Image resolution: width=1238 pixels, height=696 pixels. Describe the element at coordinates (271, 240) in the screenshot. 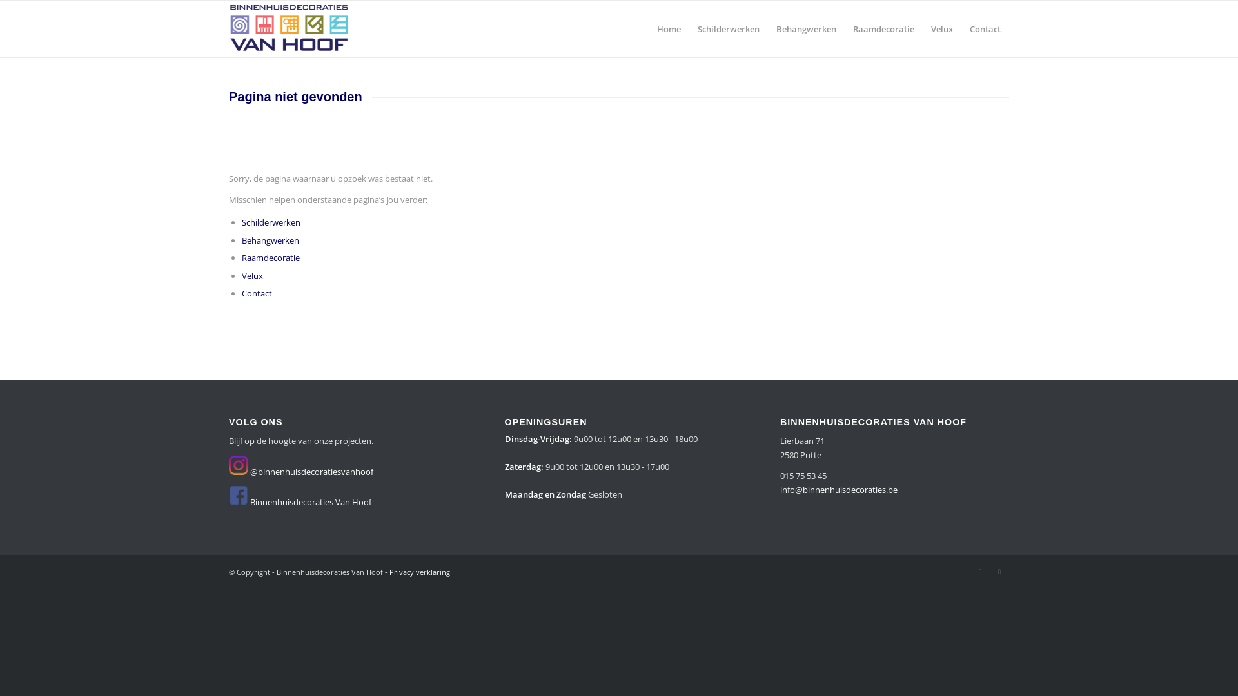

I see `Behangwerken` at that location.